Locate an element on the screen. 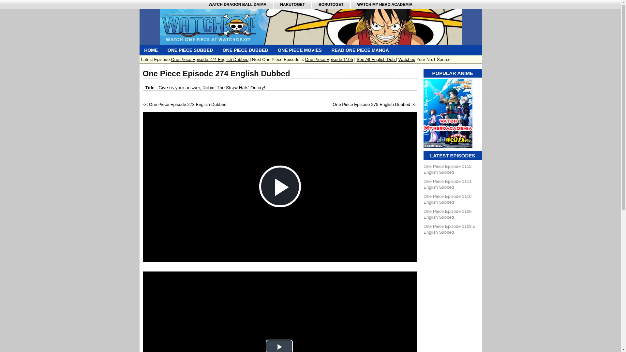 This screenshot has height=352, width=626. One Piece Episode 1105 is located at coordinates (329, 59).